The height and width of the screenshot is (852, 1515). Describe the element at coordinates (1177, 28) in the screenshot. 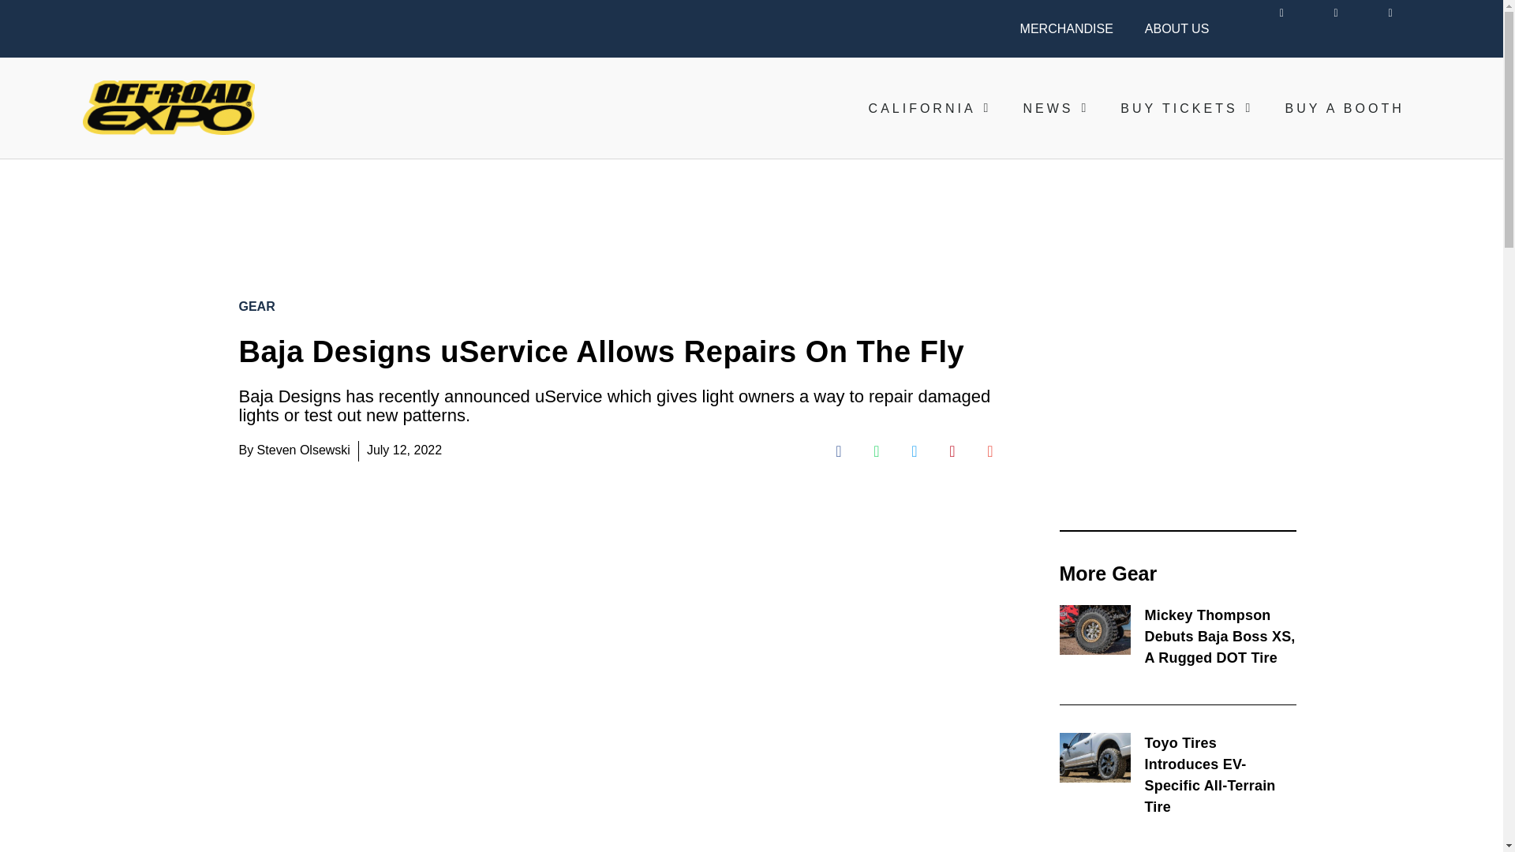

I see `ABOUT US` at that location.